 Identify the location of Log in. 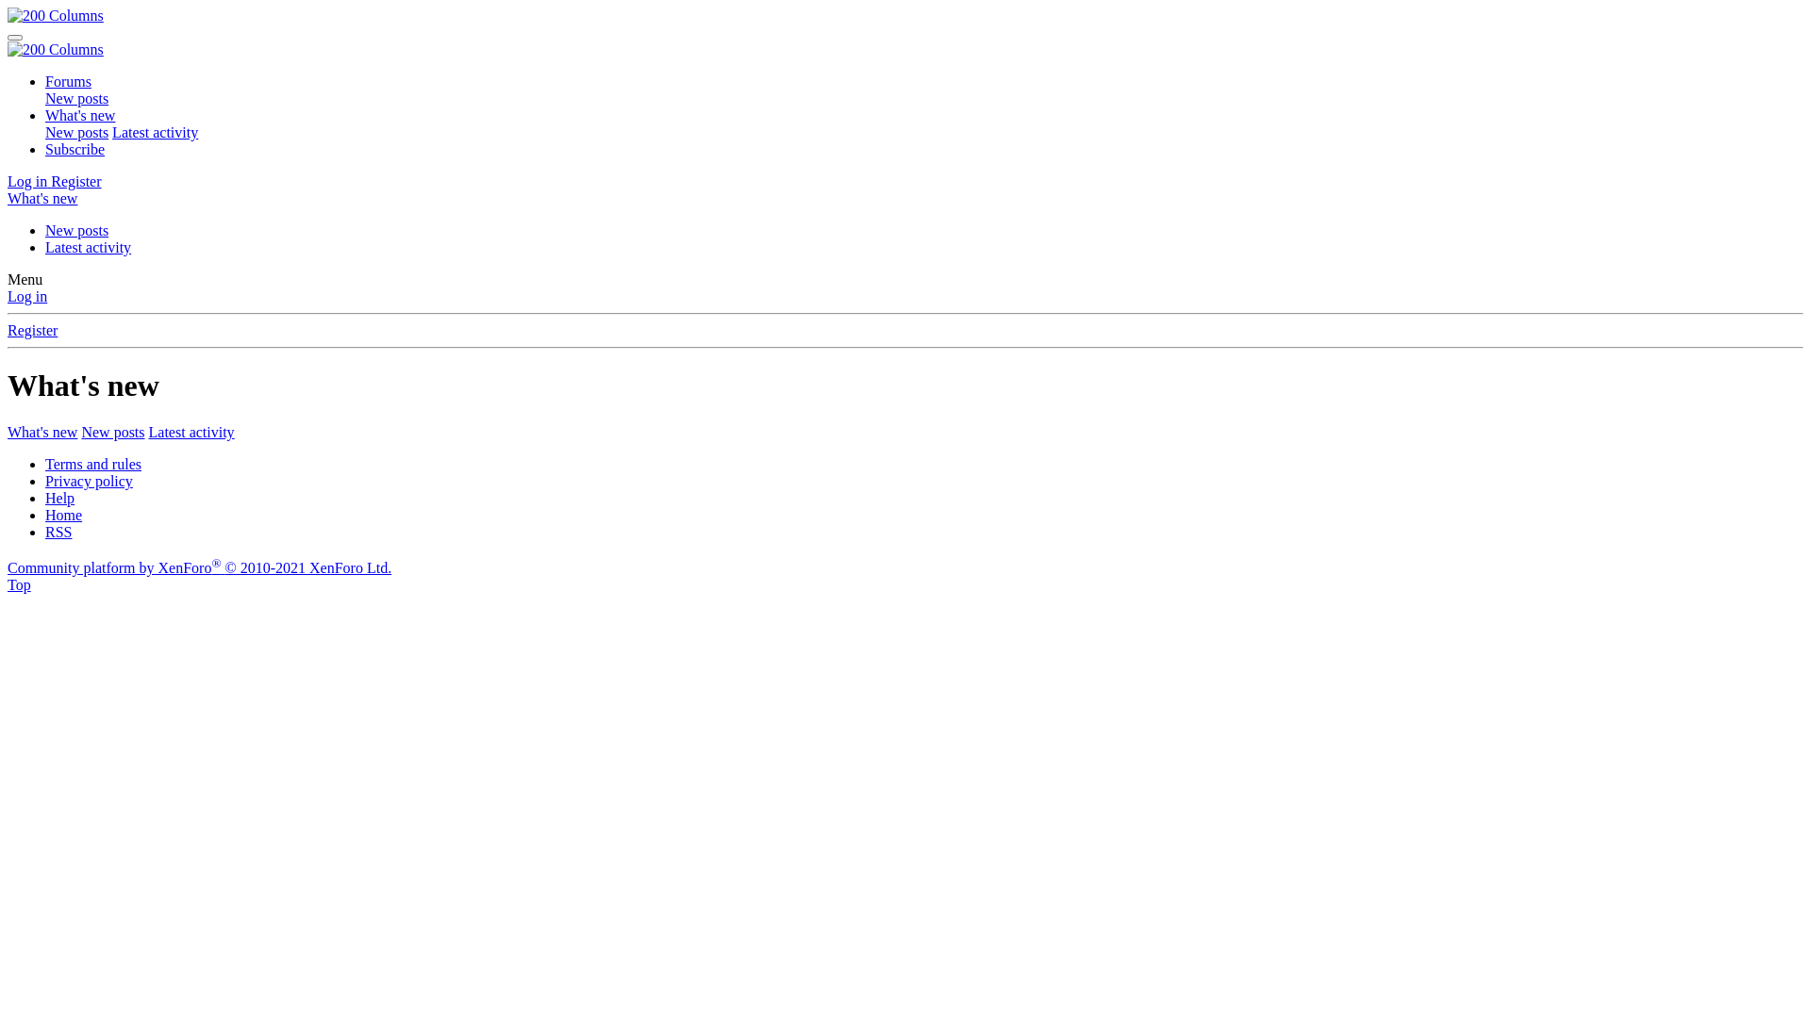
(27, 296).